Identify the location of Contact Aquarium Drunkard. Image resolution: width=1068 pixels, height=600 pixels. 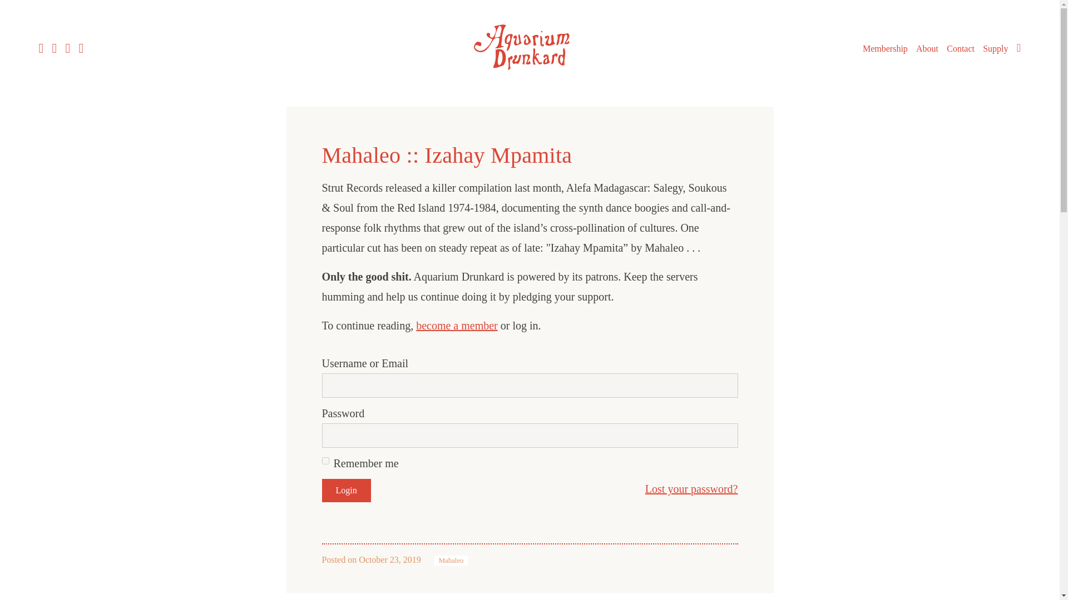
(960, 49).